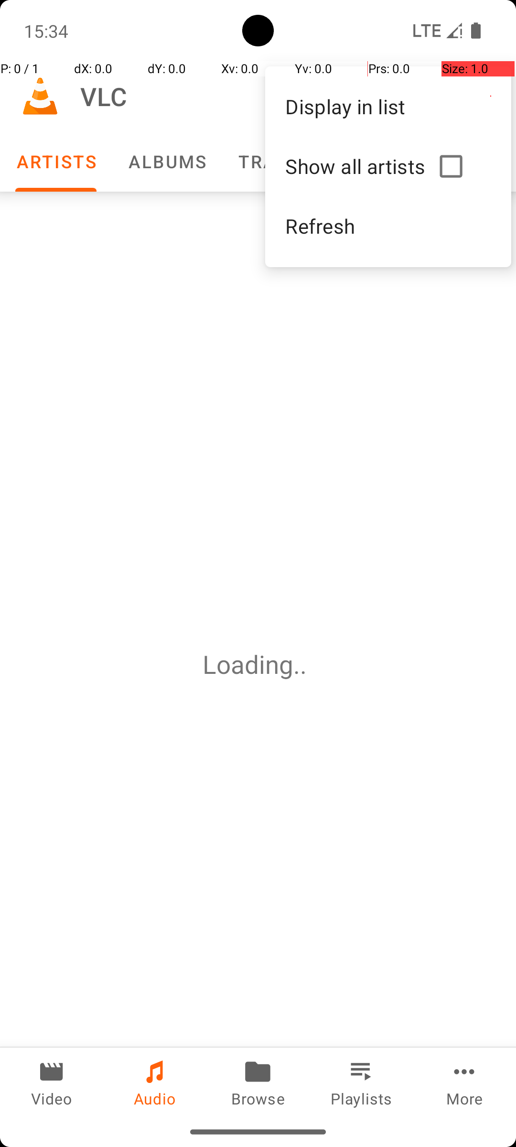 The image size is (516, 1147). What do you see at coordinates (388, 226) in the screenshot?
I see `Refresh` at bounding box center [388, 226].